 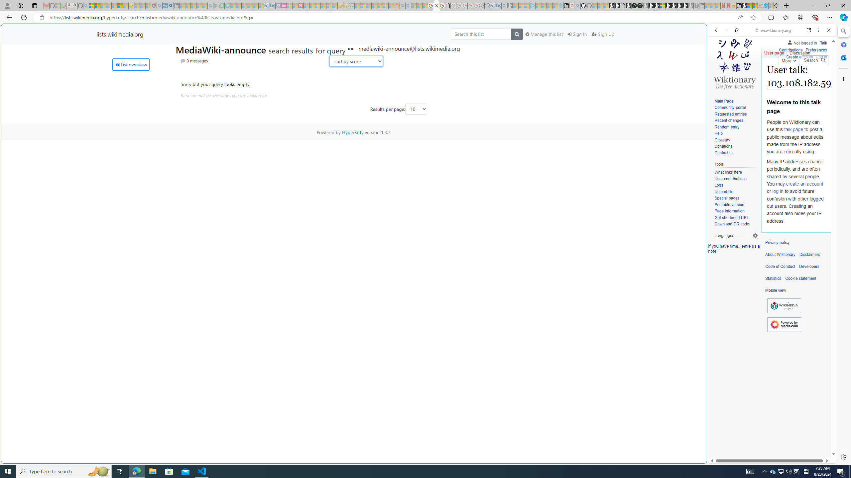 I want to click on create an account, so click(x=804, y=183).